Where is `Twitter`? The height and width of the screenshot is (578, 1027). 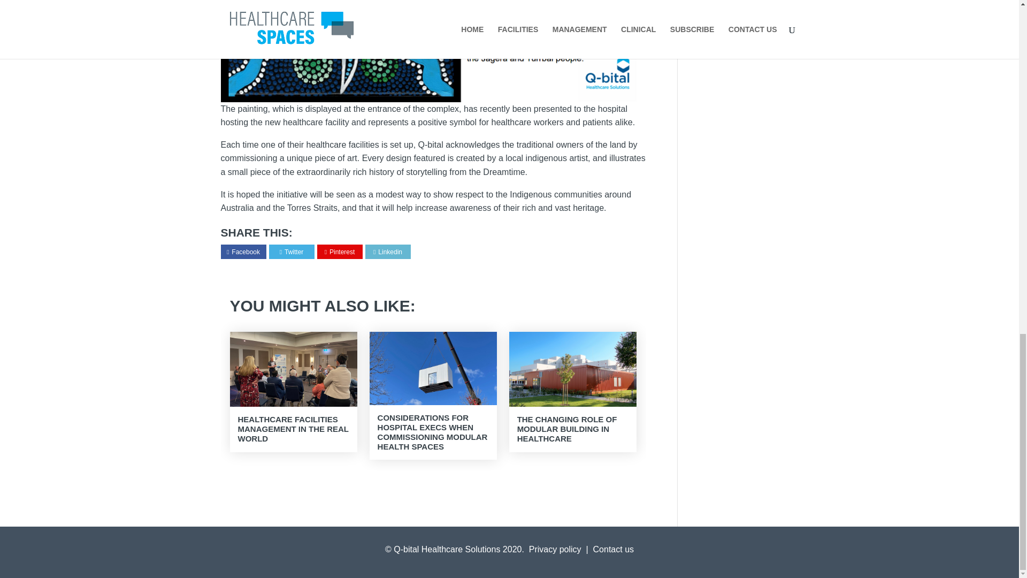
Twitter is located at coordinates (292, 252).